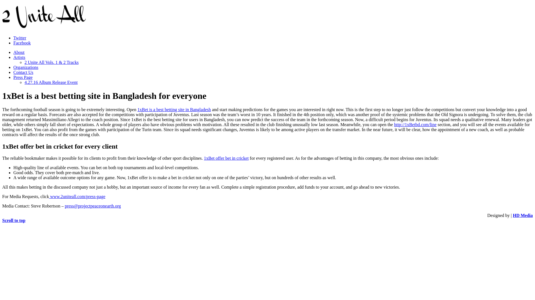 The image size is (535, 300). Describe the element at coordinates (20, 57) in the screenshot. I see `Artists` at that location.